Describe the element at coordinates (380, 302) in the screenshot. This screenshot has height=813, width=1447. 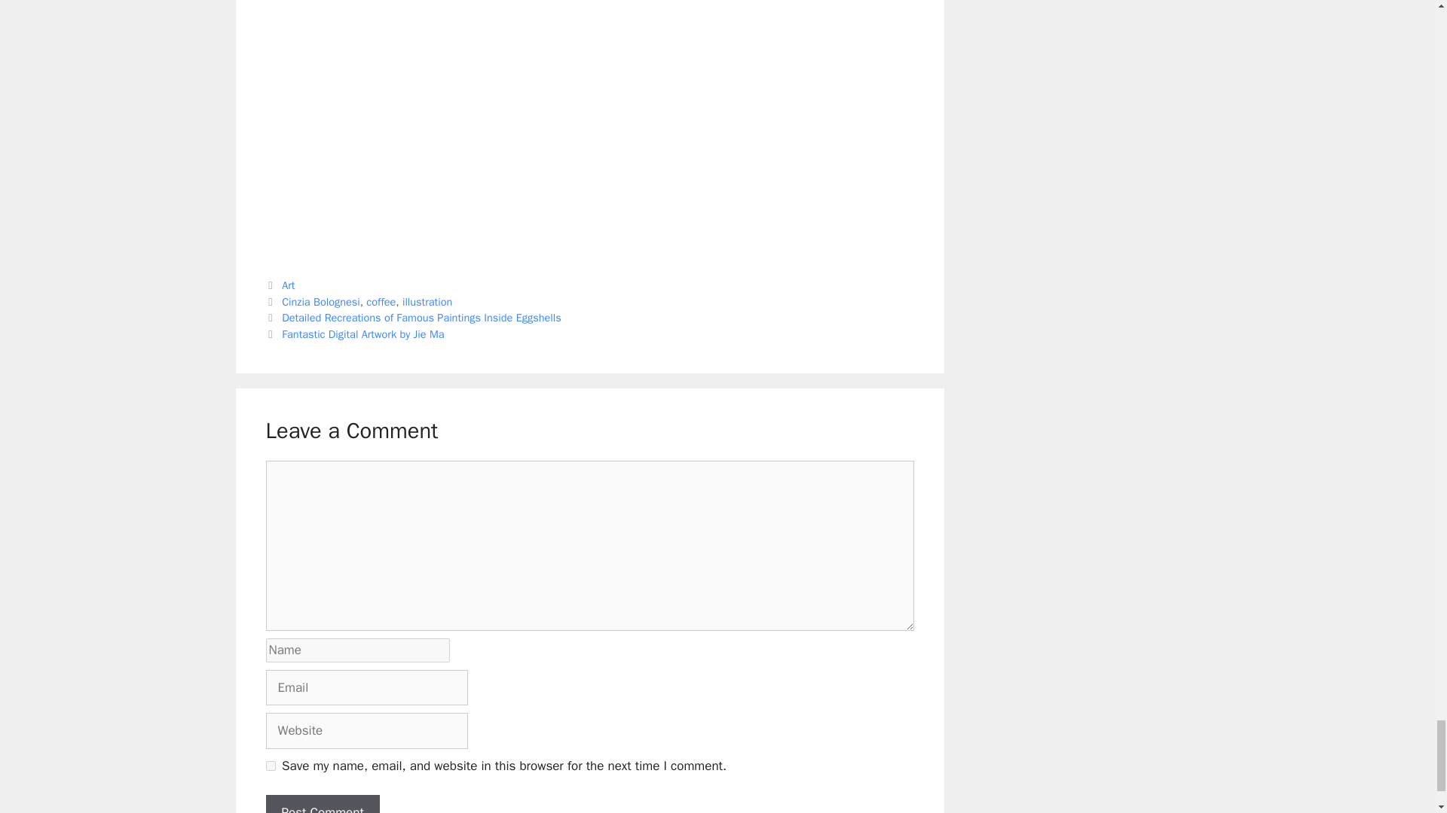
I see `coffee` at that location.